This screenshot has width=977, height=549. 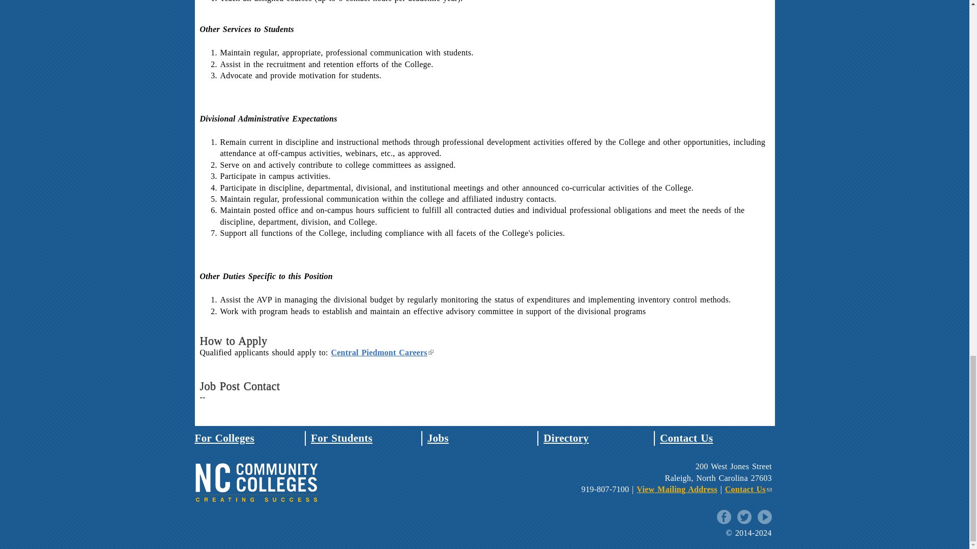 I want to click on Directory, so click(x=566, y=438).